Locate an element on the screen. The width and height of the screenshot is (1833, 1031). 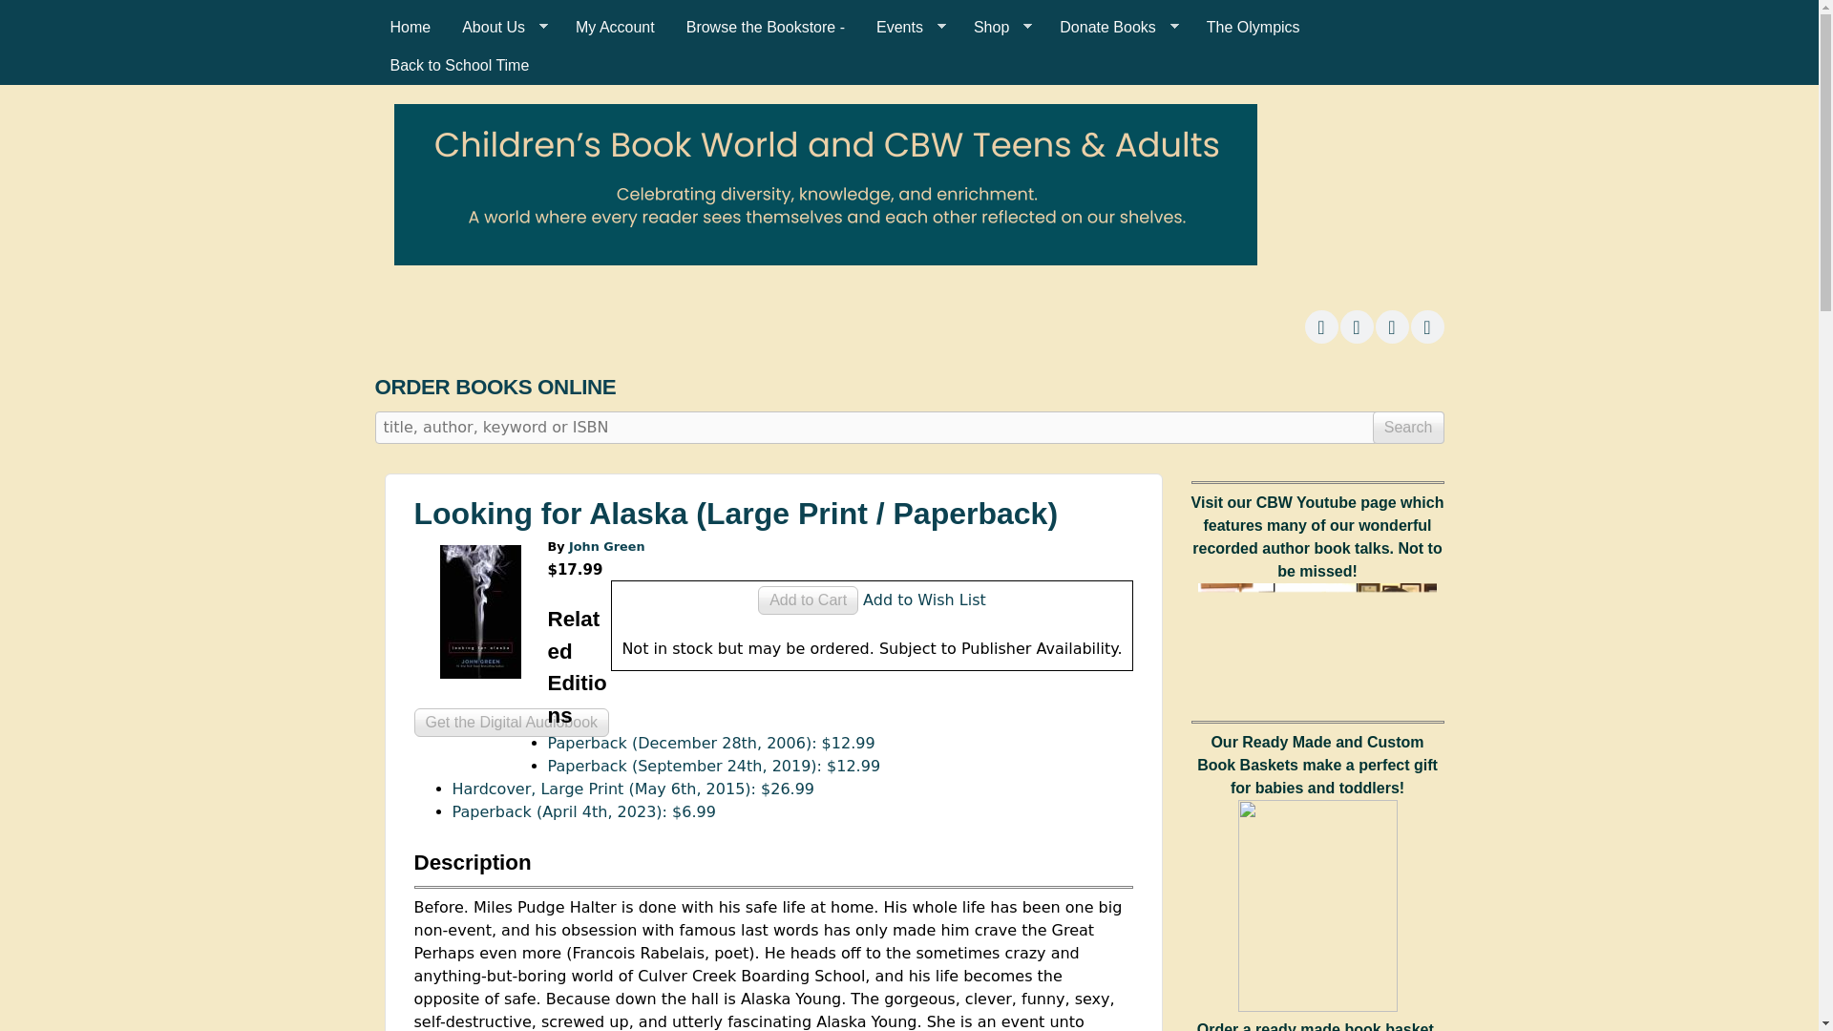
Add to Cart is located at coordinates (808, 600).